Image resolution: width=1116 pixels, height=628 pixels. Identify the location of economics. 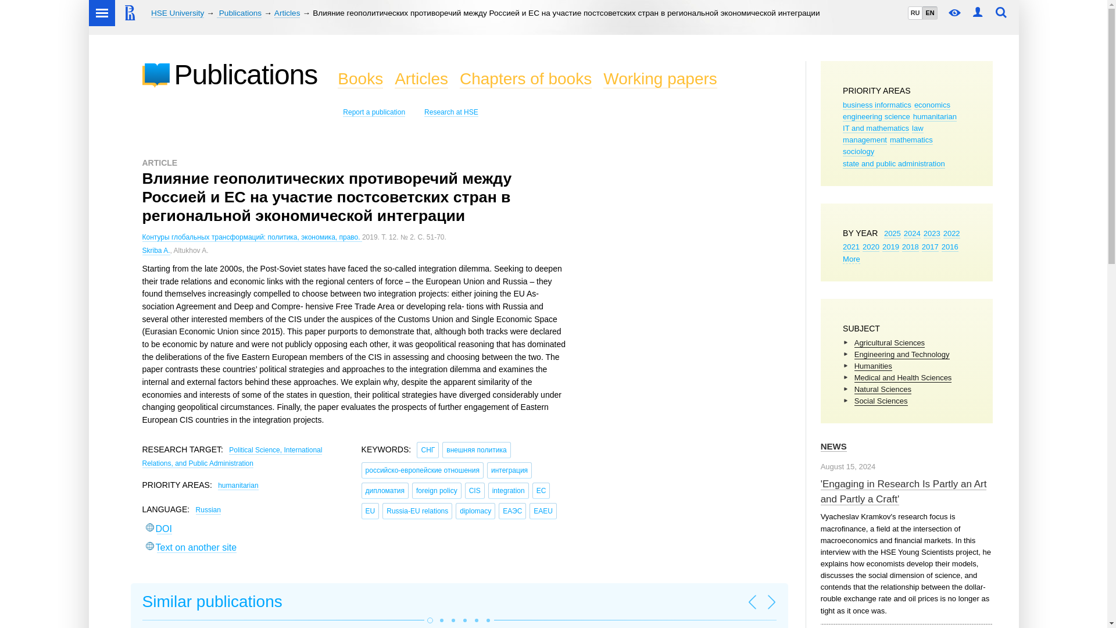
(932, 105).